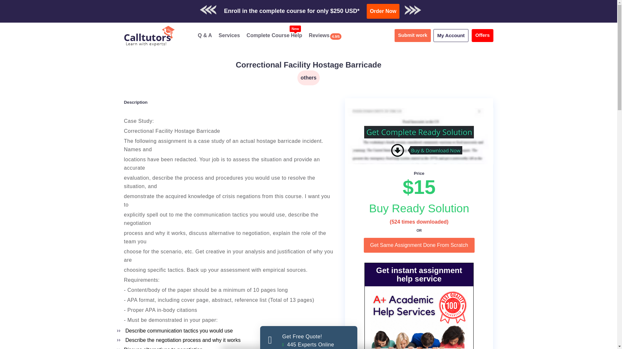 This screenshot has width=622, height=349. What do you see at coordinates (308, 65) in the screenshot?
I see `My Account` at bounding box center [308, 65].